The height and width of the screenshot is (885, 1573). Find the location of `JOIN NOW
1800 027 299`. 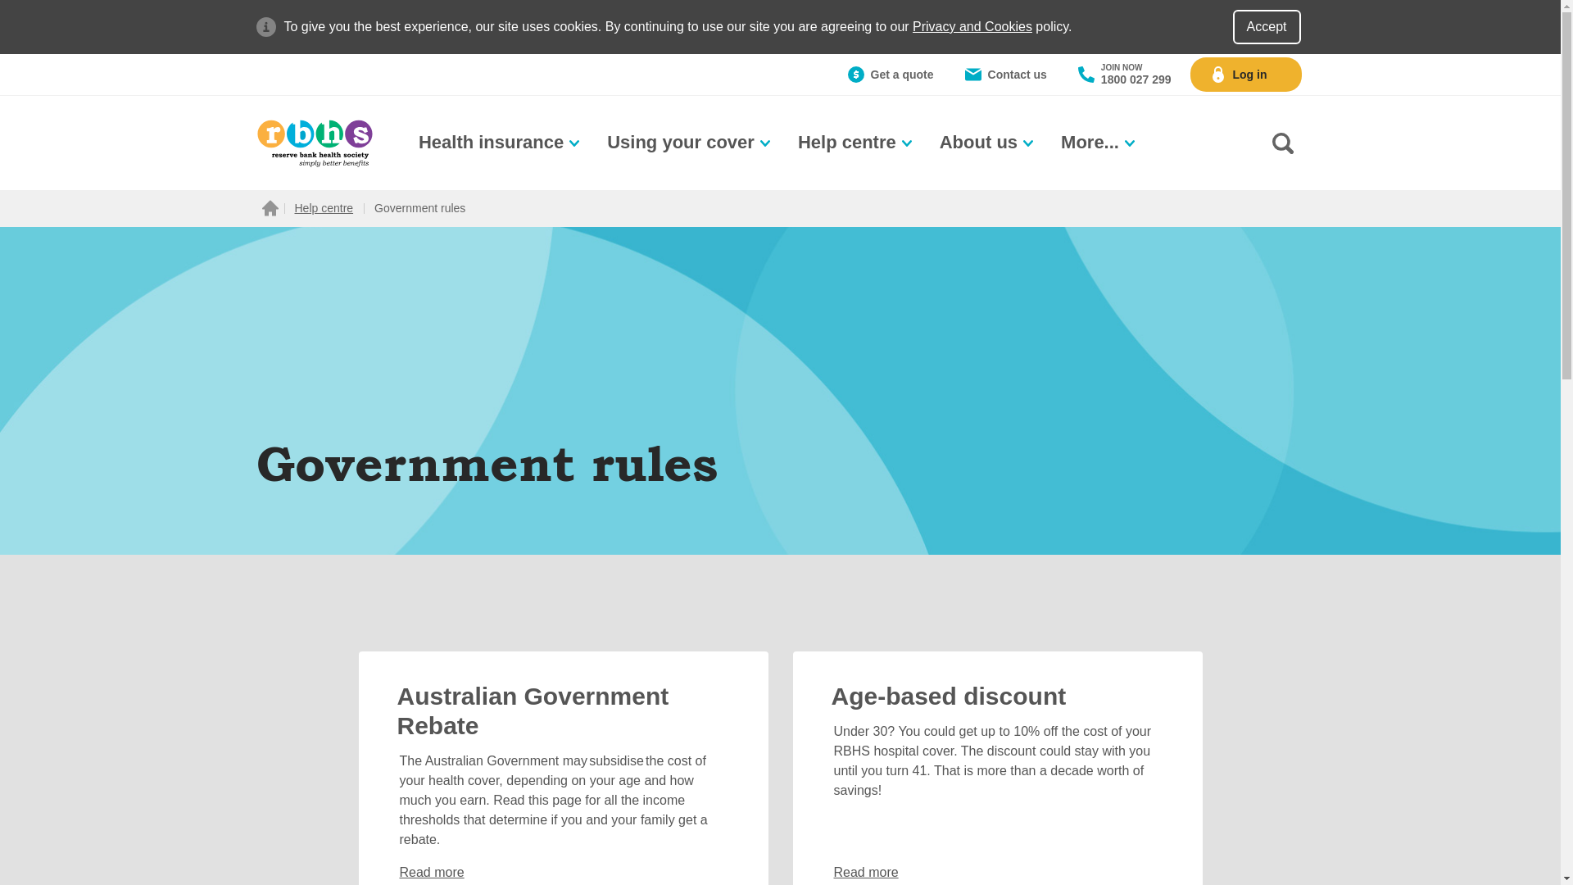

JOIN NOW
1800 027 299 is located at coordinates (1125, 75).